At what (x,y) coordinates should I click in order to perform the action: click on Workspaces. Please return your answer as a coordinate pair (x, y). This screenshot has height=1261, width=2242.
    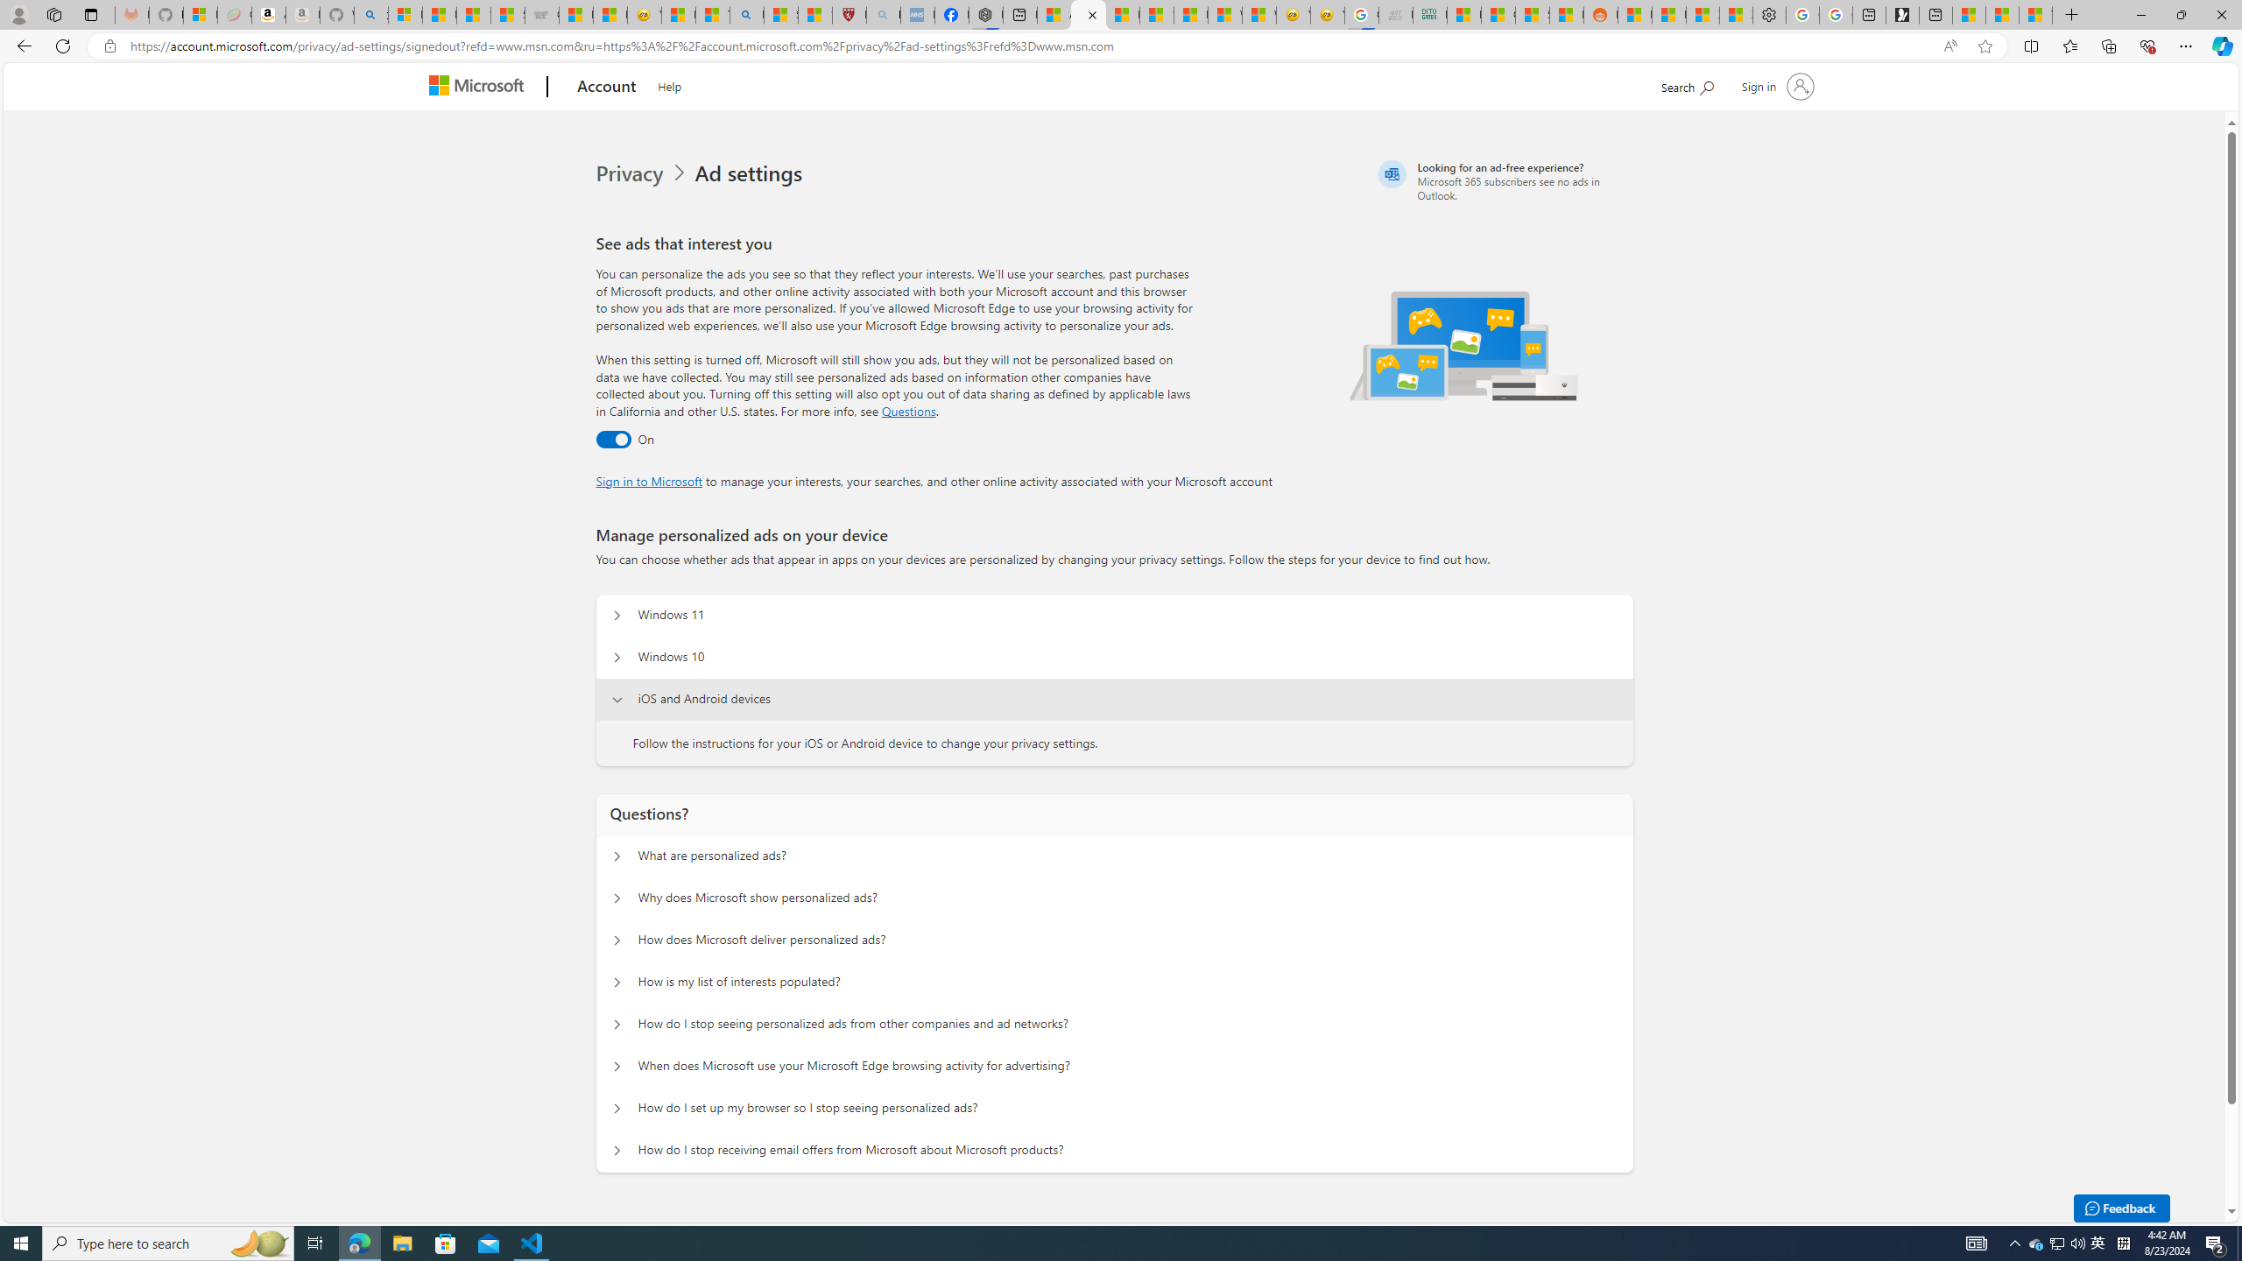
    Looking at the image, I should click on (53, 14).